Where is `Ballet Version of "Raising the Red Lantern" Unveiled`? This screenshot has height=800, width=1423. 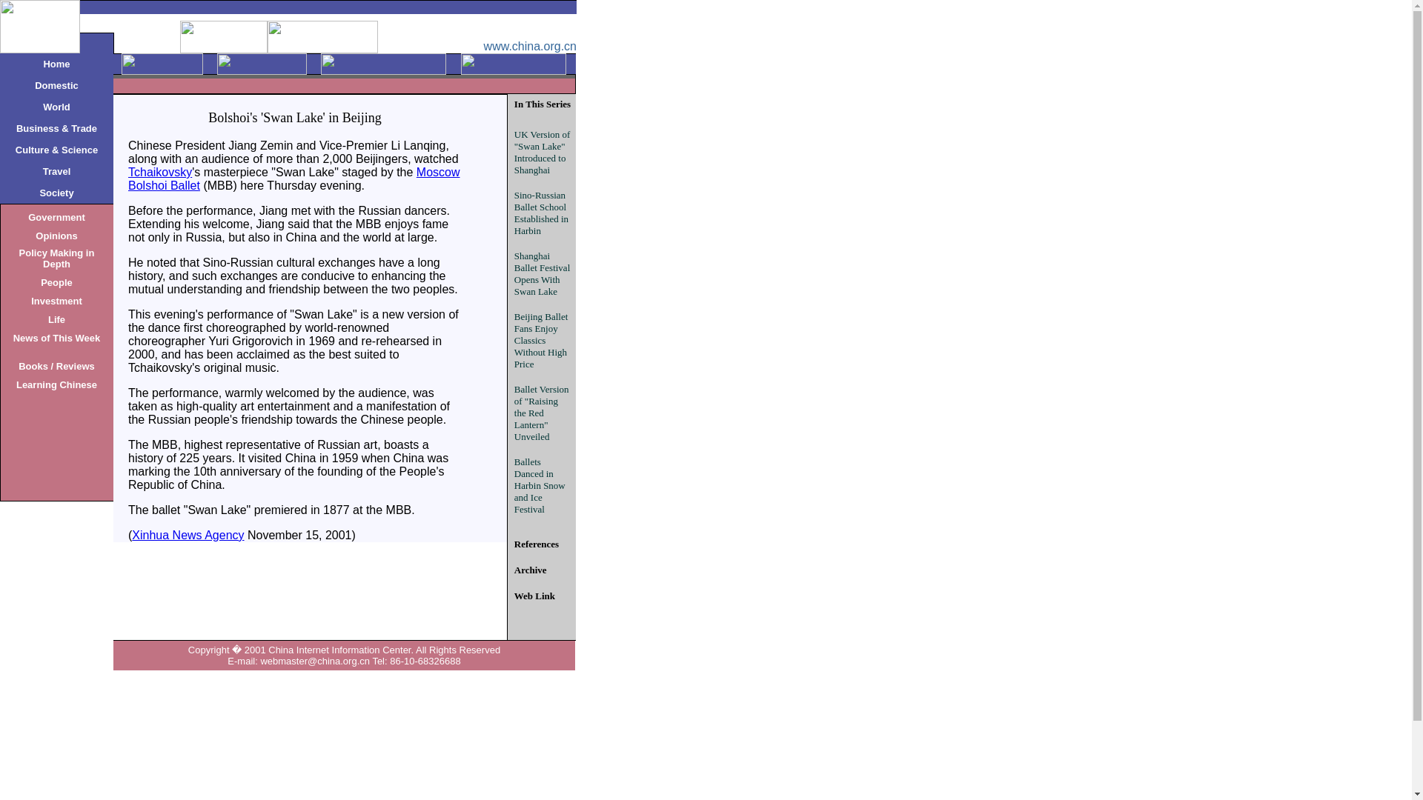 Ballet Version of "Raising the Red Lantern" Unveiled is located at coordinates (541, 412).